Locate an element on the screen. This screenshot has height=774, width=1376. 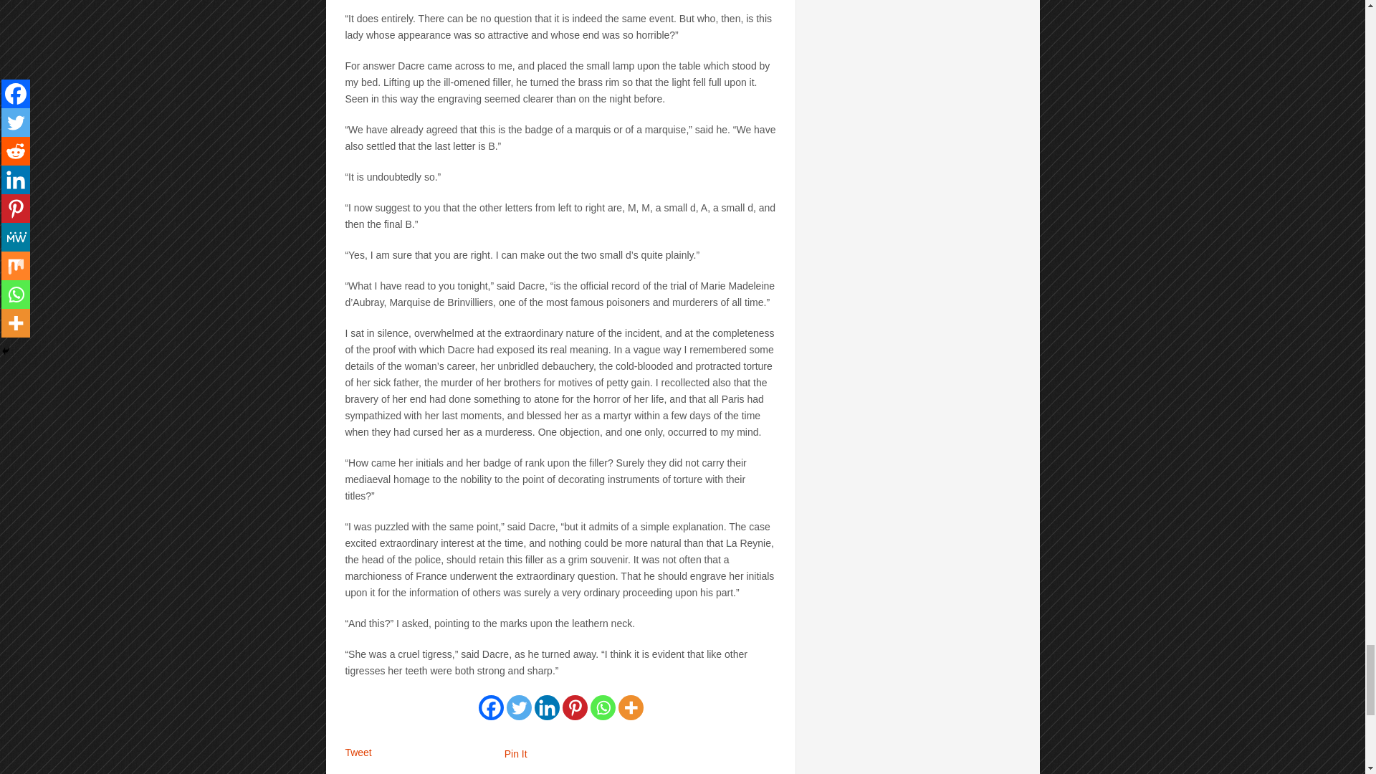
Pinterest is located at coordinates (575, 707).